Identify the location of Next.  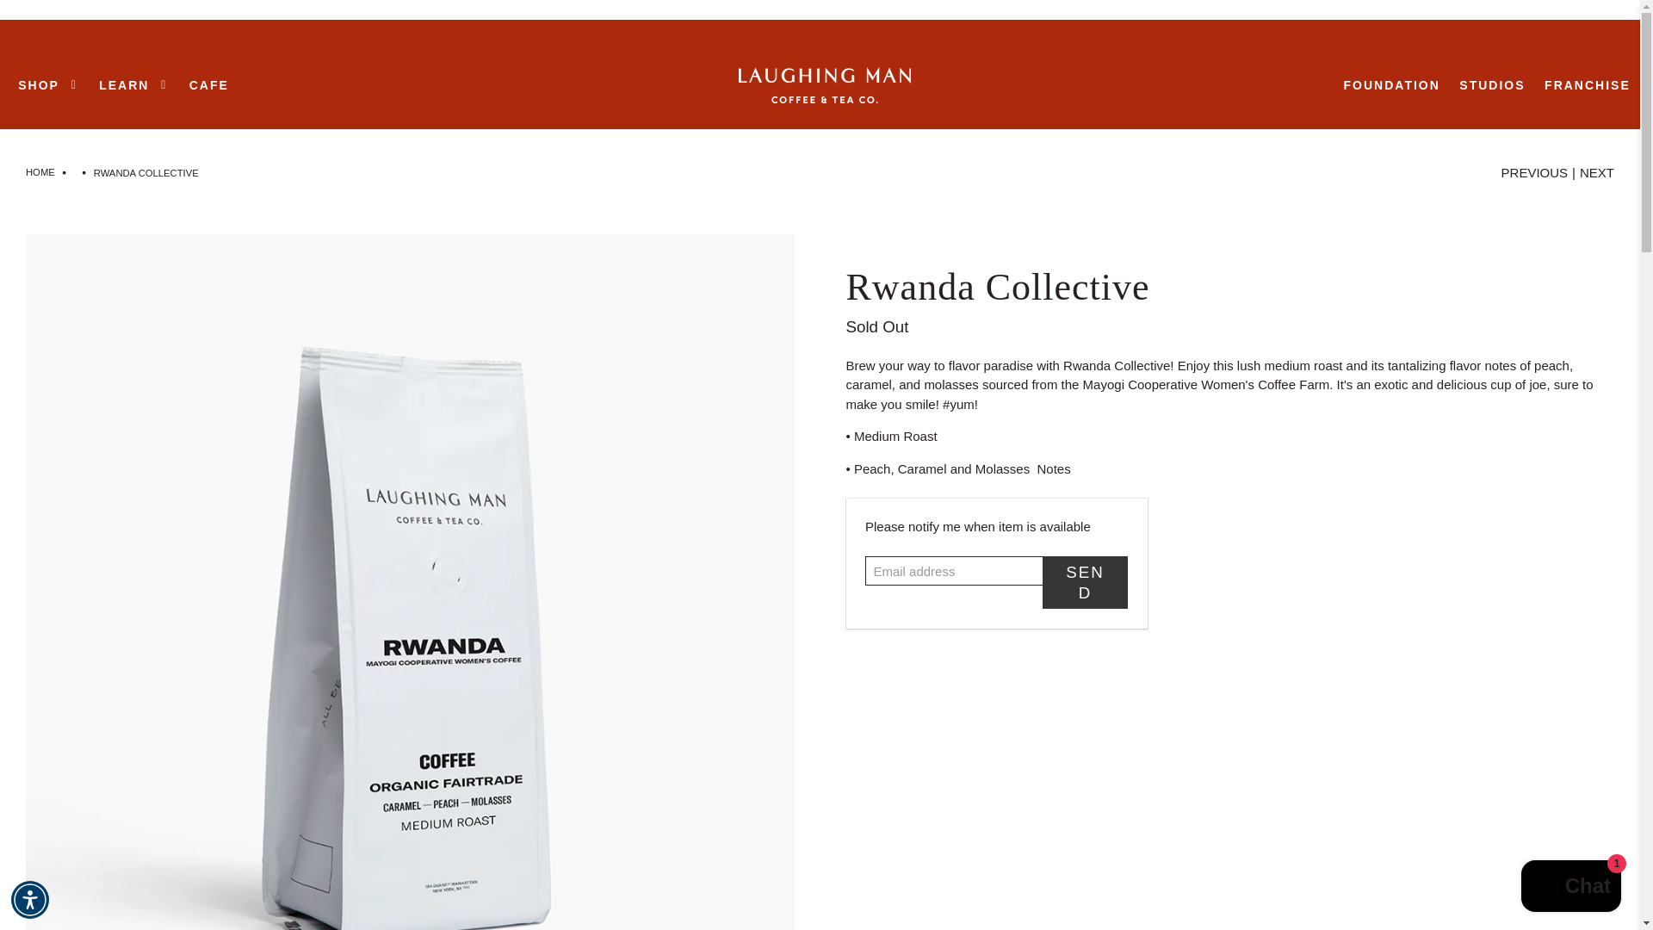
(1597, 173).